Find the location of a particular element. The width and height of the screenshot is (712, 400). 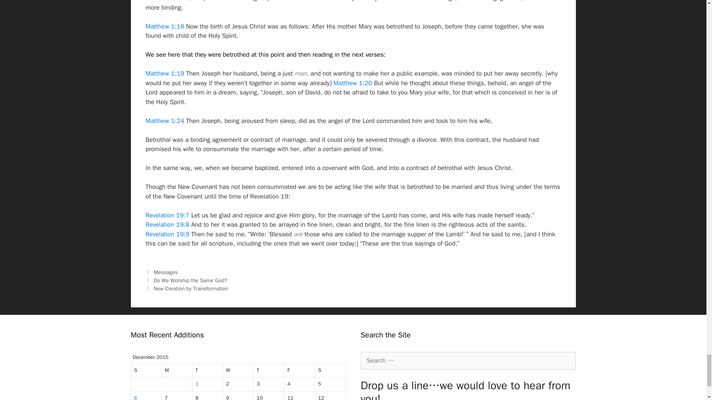

Monday is located at coordinates (177, 370).